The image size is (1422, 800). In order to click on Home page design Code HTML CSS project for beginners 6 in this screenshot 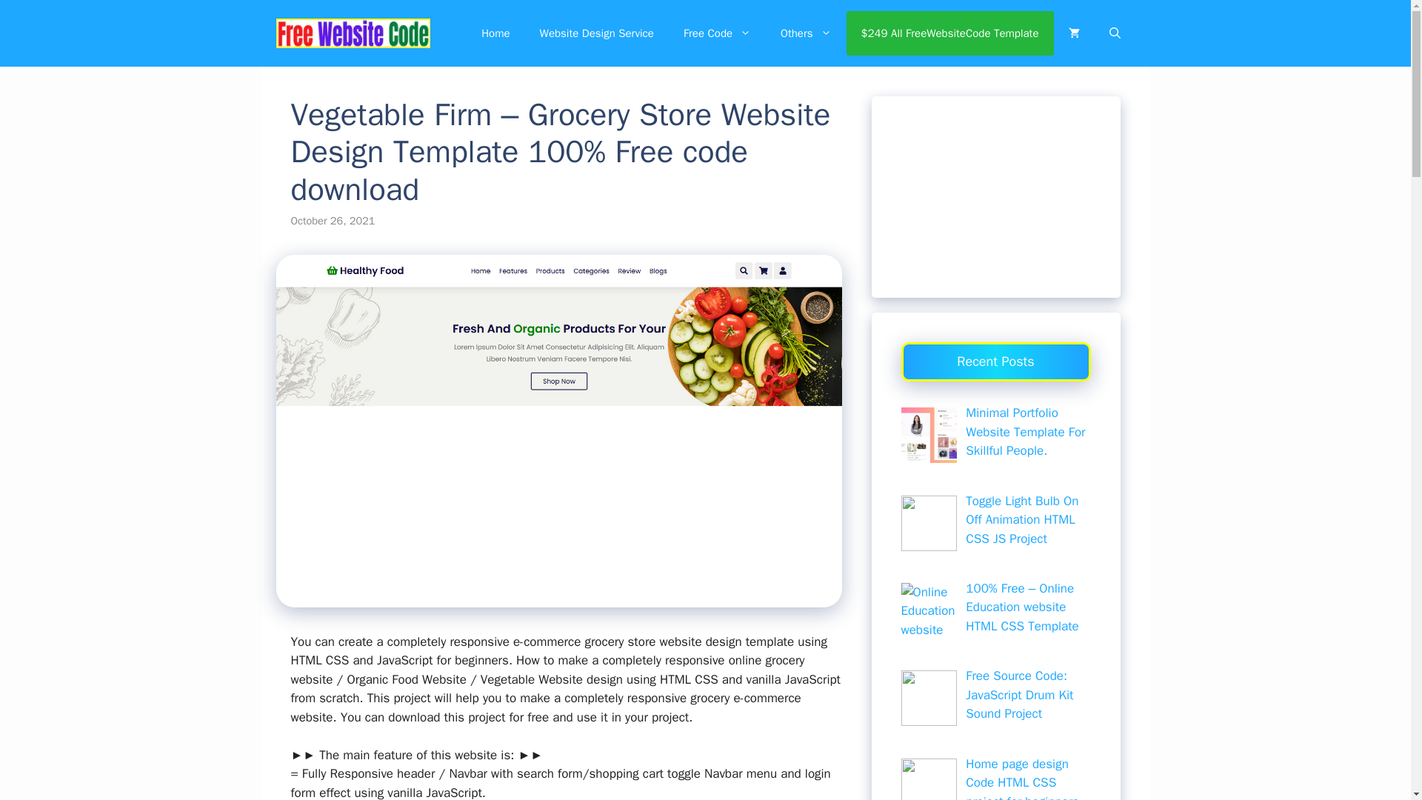, I will do `click(927, 779)`.